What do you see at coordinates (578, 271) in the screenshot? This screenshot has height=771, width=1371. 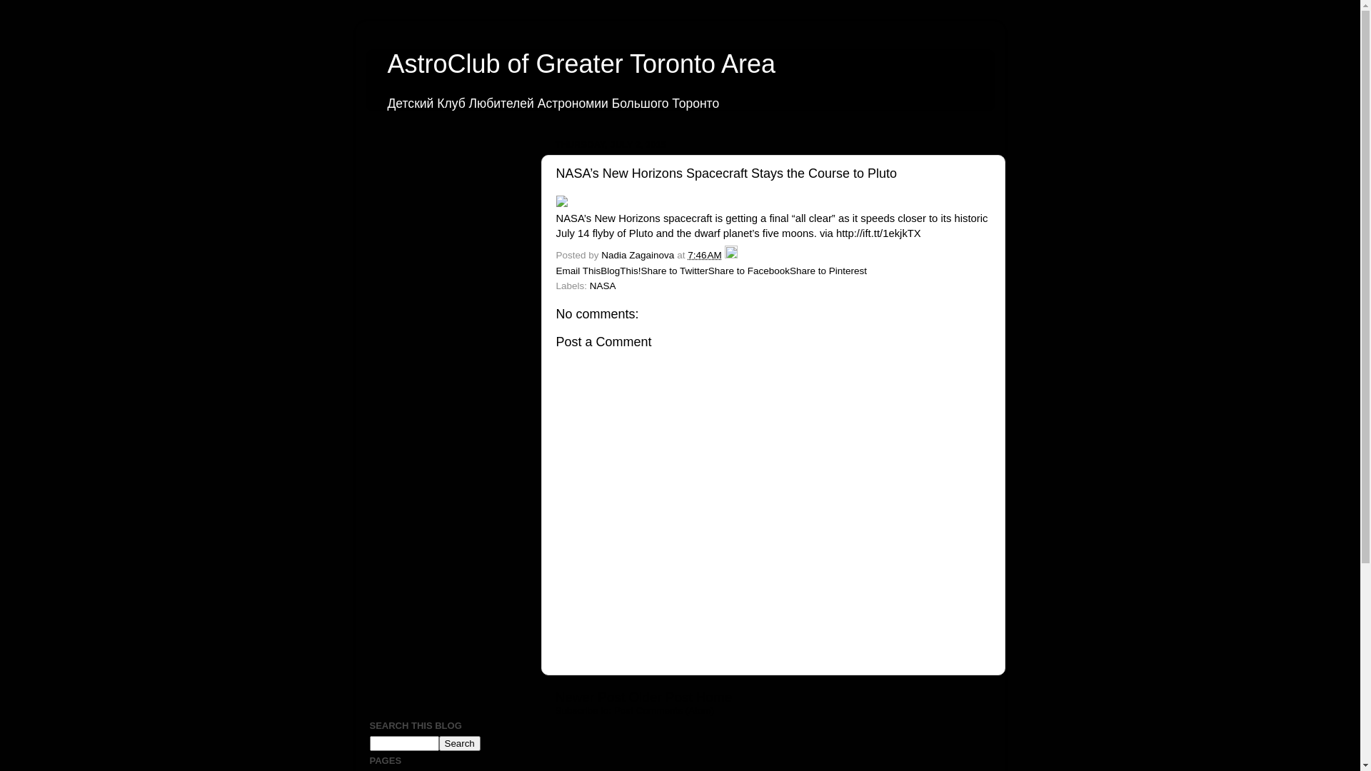 I see `Email This` at bounding box center [578, 271].